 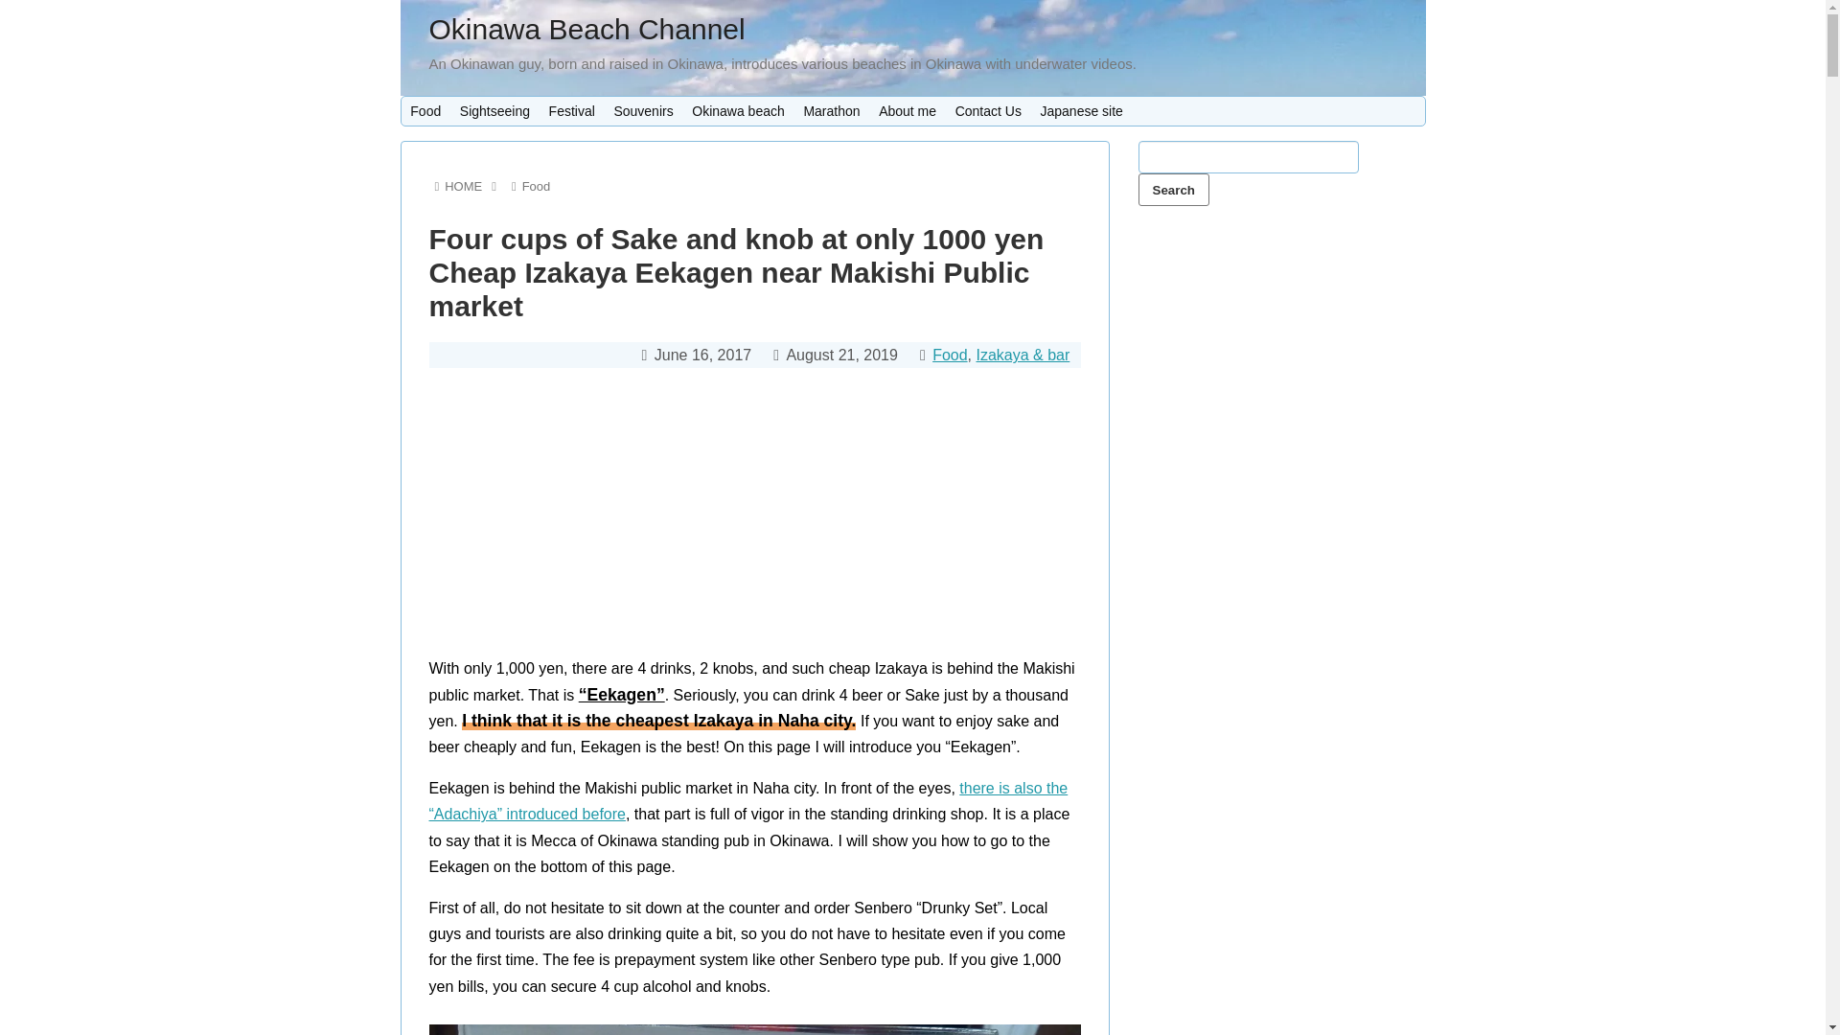 I want to click on Food, so click(x=950, y=355).